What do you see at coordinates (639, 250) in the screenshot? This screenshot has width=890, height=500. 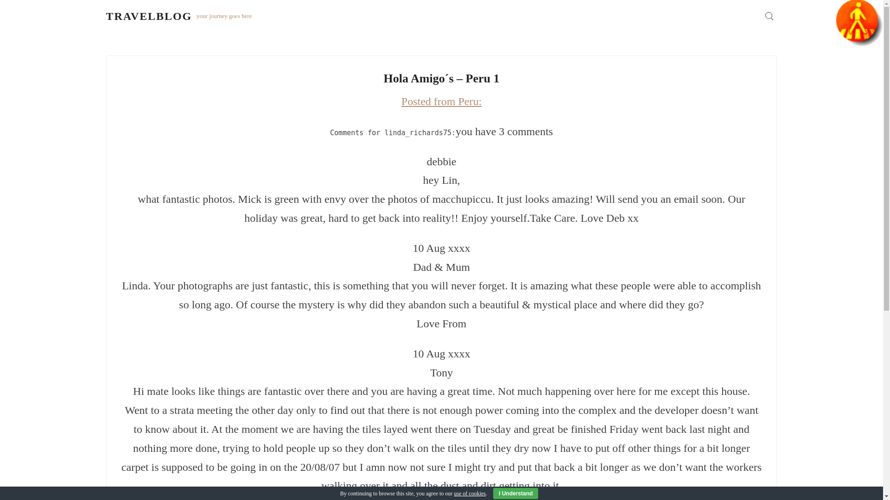 I see `Search` at bounding box center [639, 250].